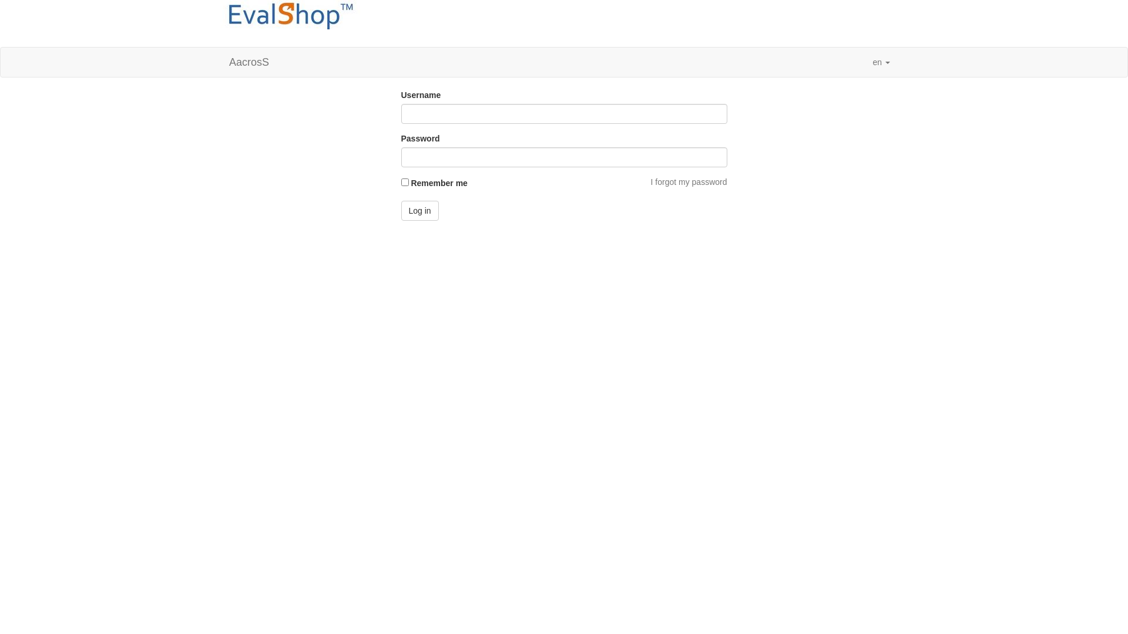  What do you see at coordinates (419, 211) in the screenshot?
I see `Log in` at bounding box center [419, 211].